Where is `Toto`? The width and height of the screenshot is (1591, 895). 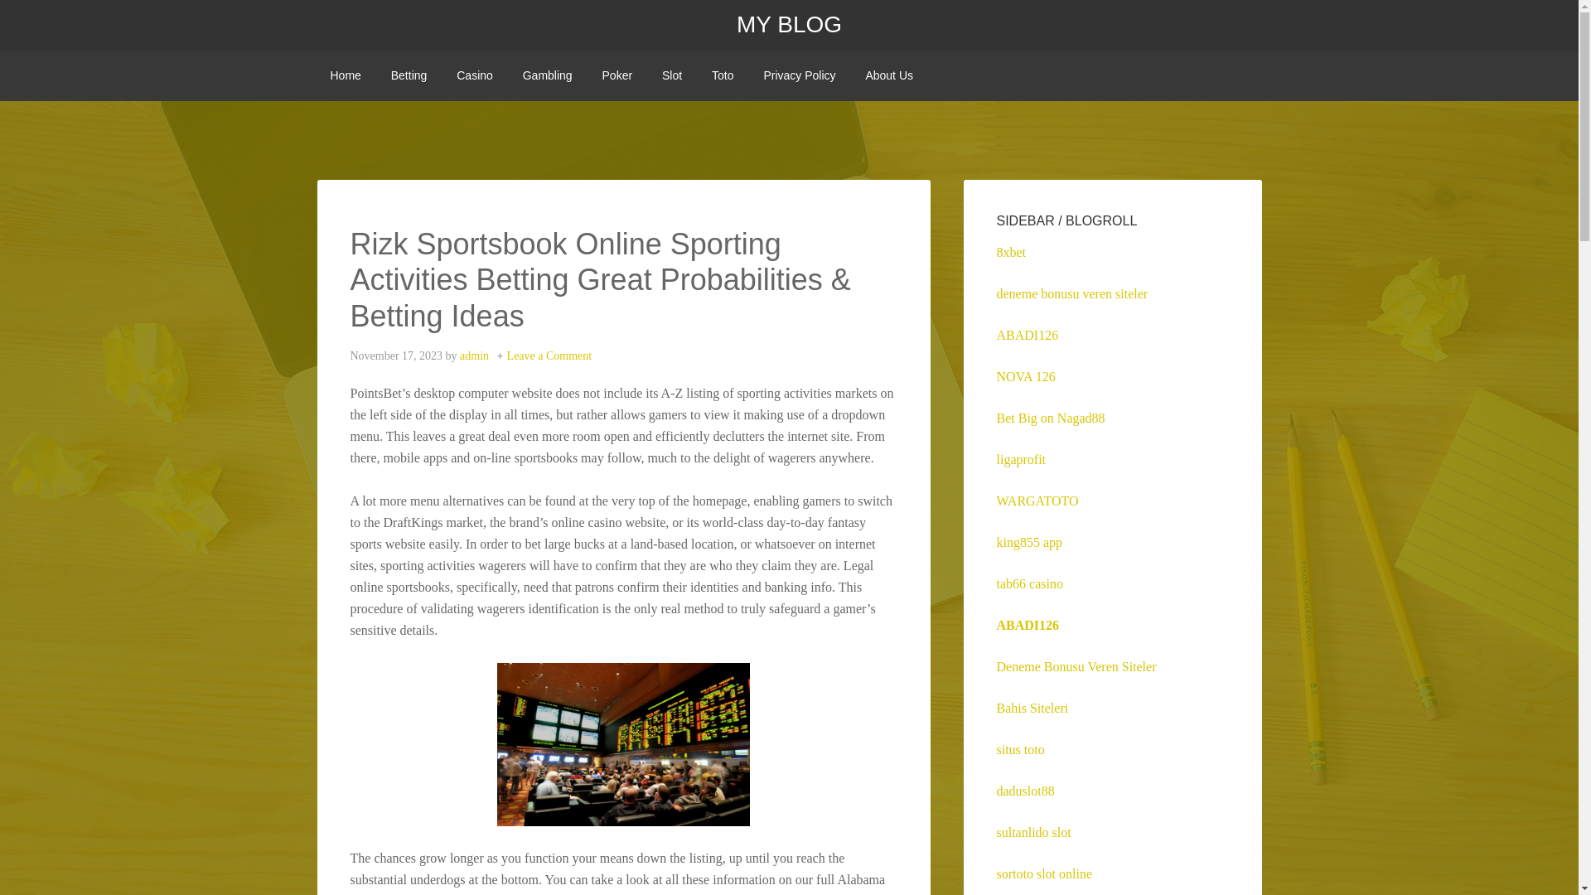
Toto is located at coordinates (722, 75).